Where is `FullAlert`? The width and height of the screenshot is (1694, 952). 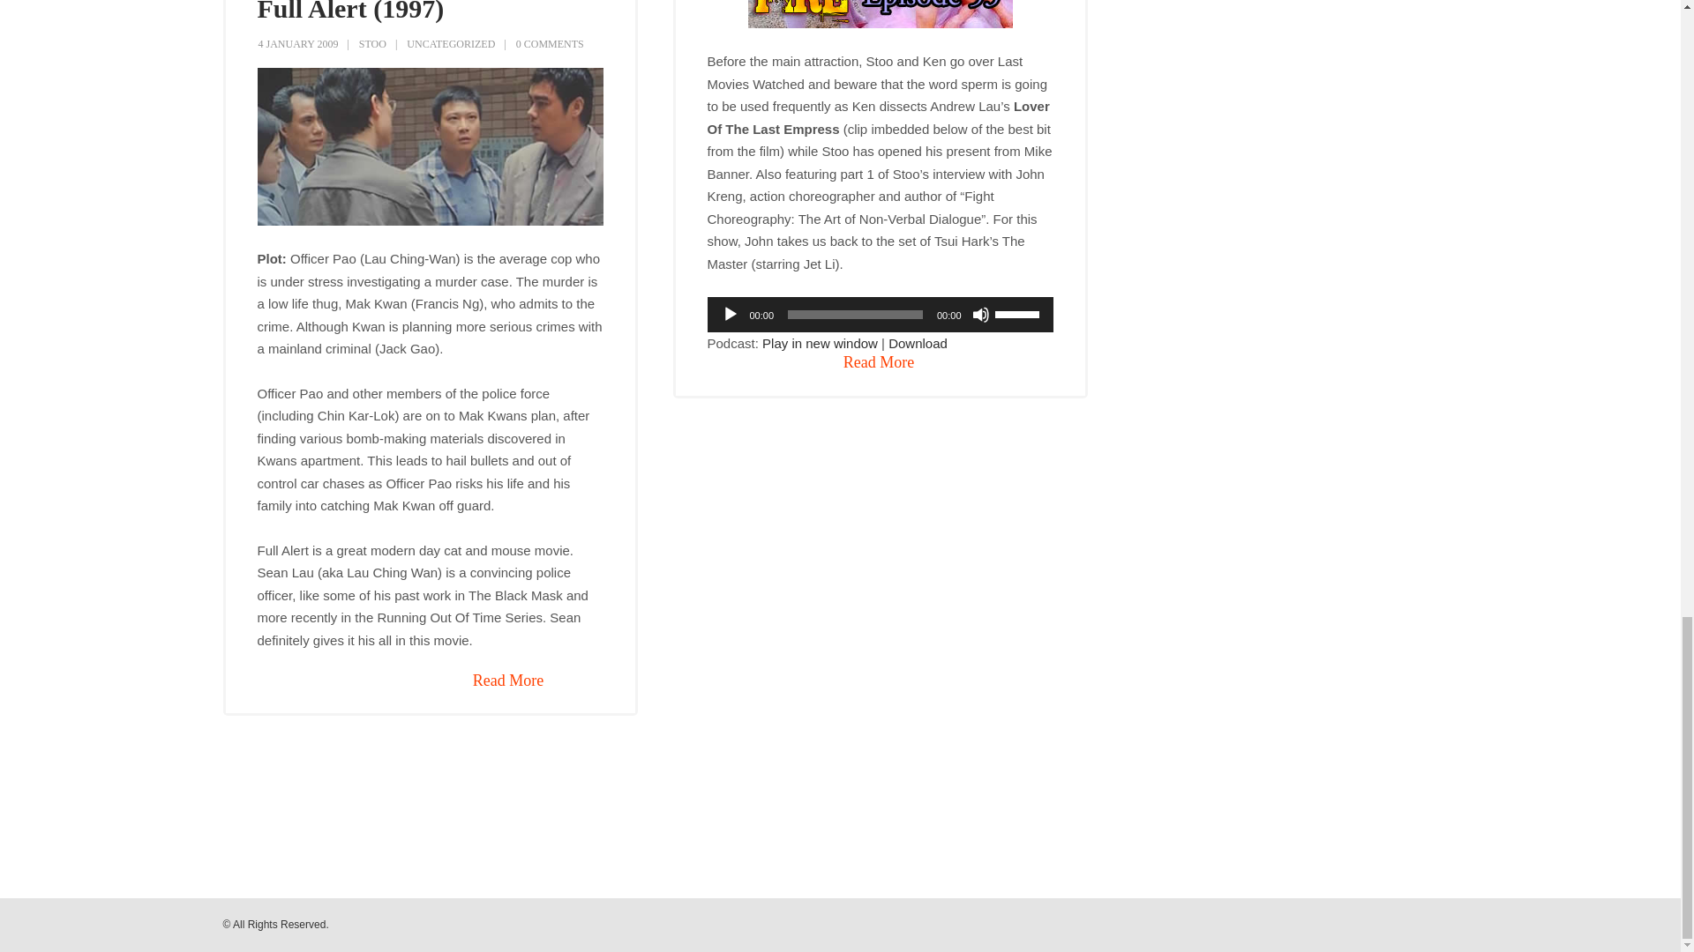 FullAlert is located at coordinates (430, 146).